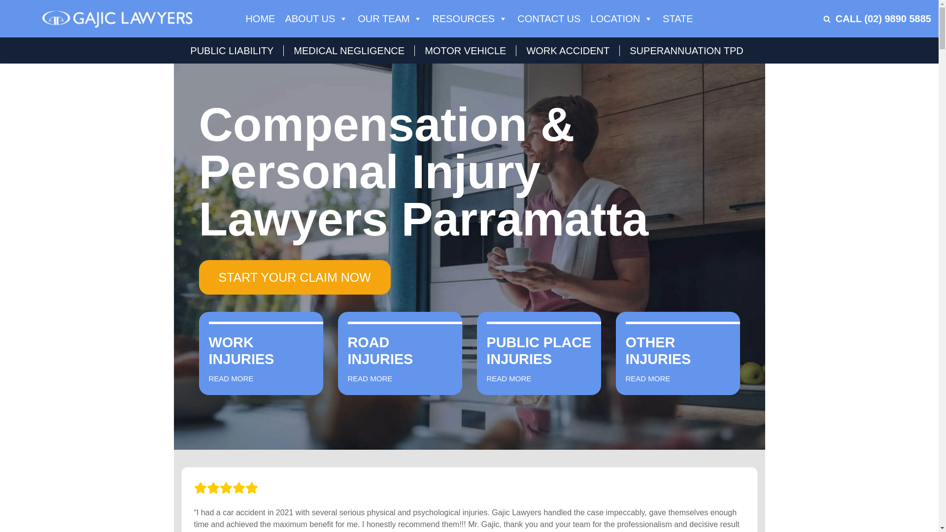  What do you see at coordinates (678, 19) in the screenshot?
I see `STATE` at bounding box center [678, 19].